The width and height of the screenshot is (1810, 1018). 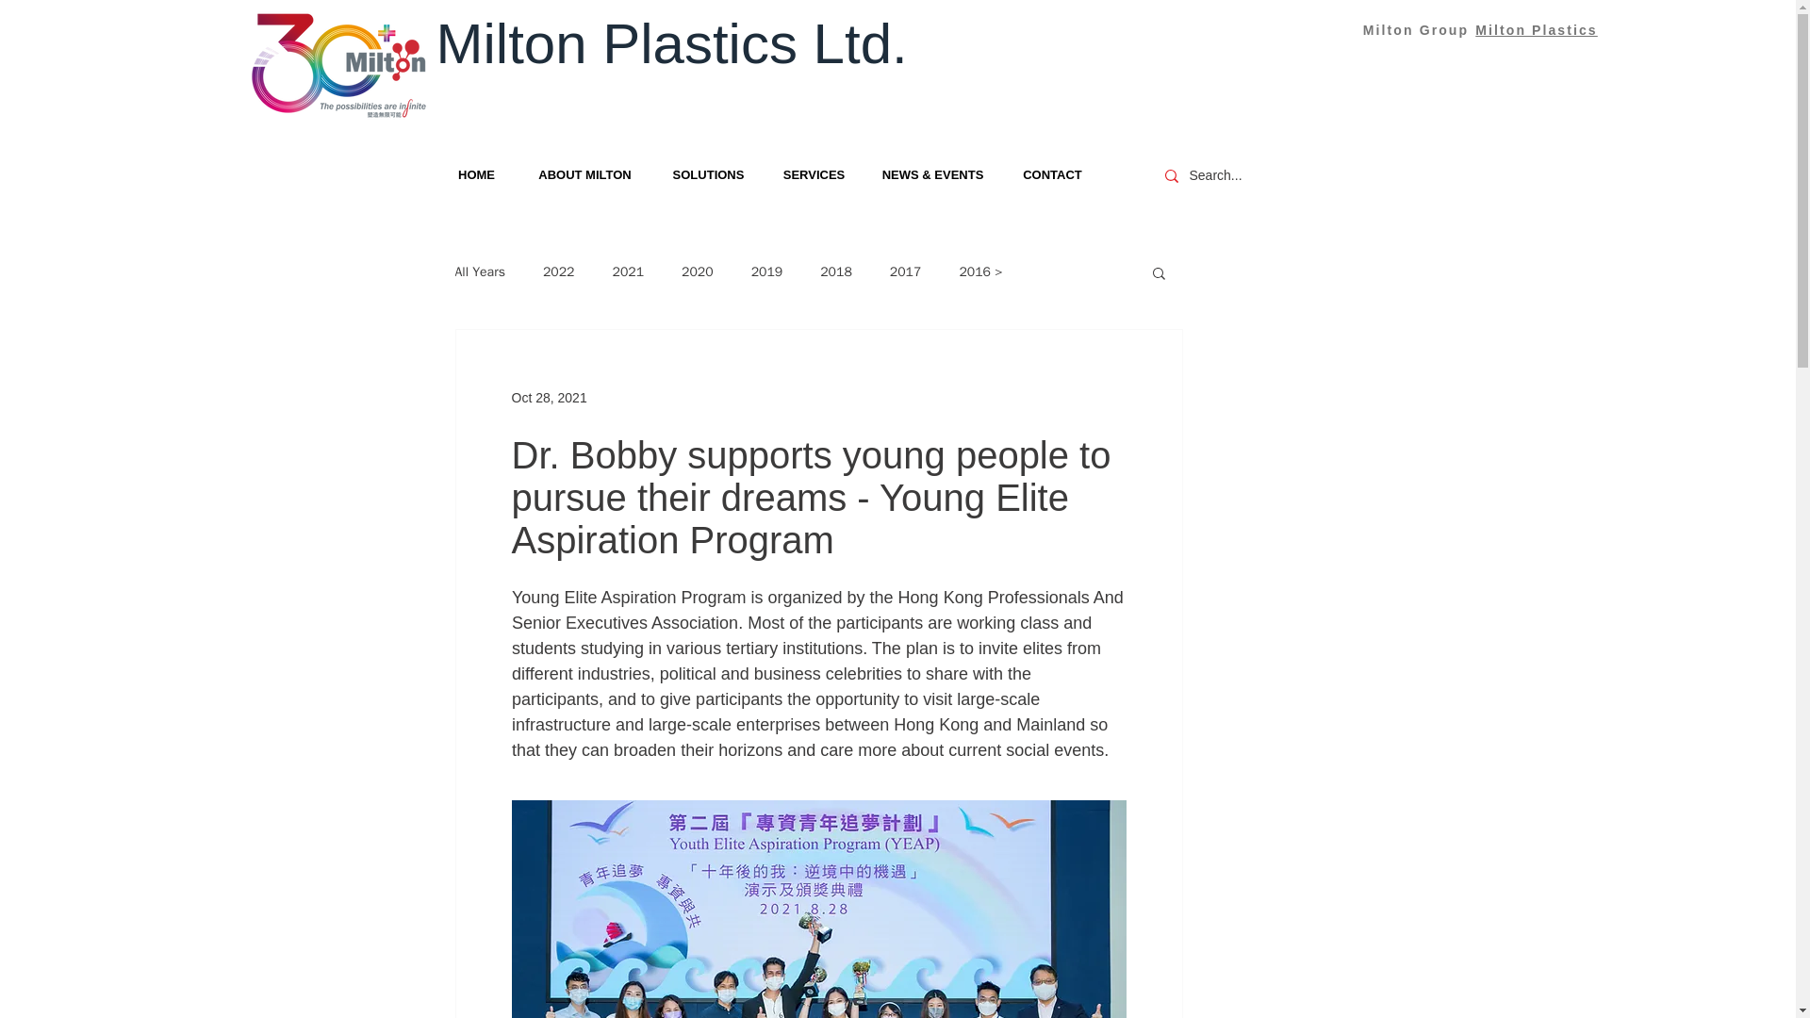 I want to click on 2022, so click(x=559, y=271).